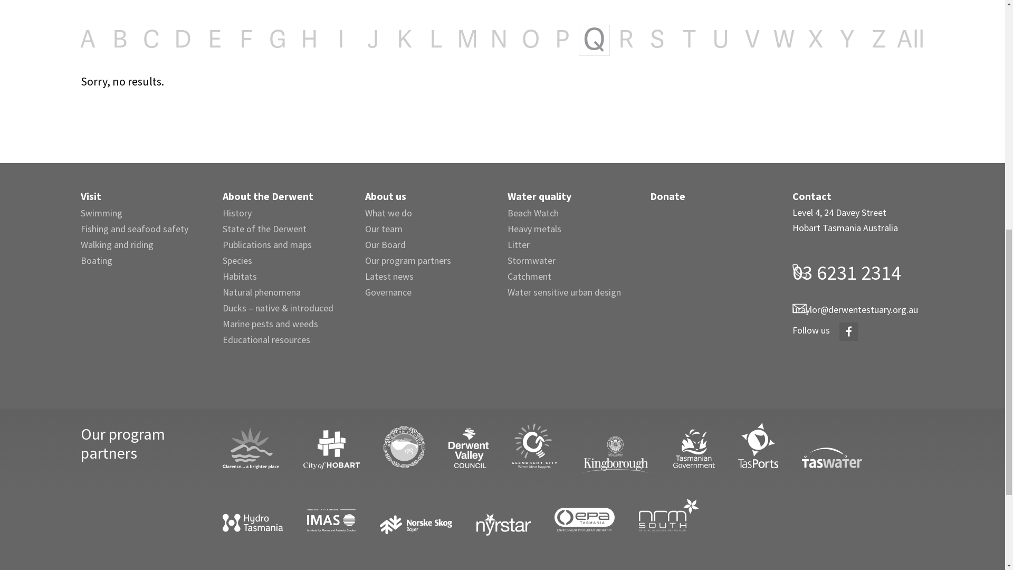  I want to click on F, so click(246, 517).